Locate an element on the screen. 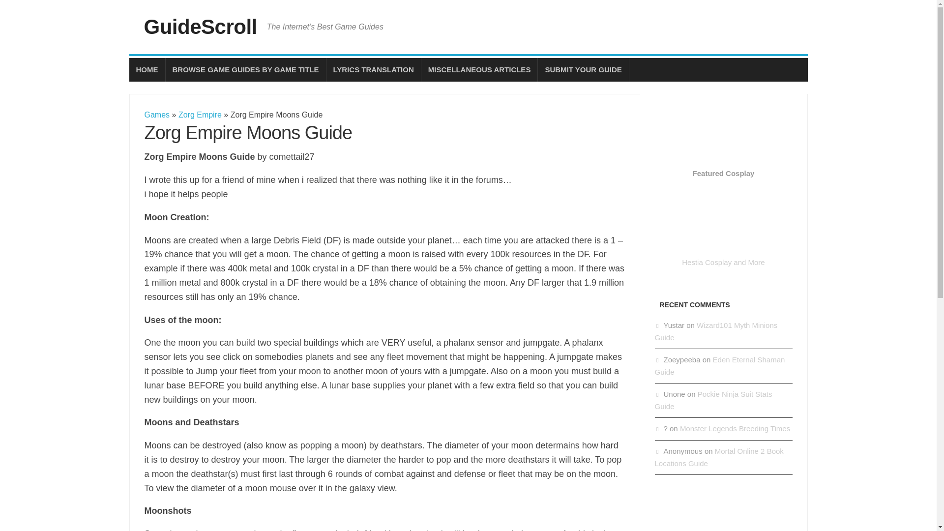 The height and width of the screenshot is (531, 944). SUBMIT YOUR GUIDE is located at coordinates (583, 70).